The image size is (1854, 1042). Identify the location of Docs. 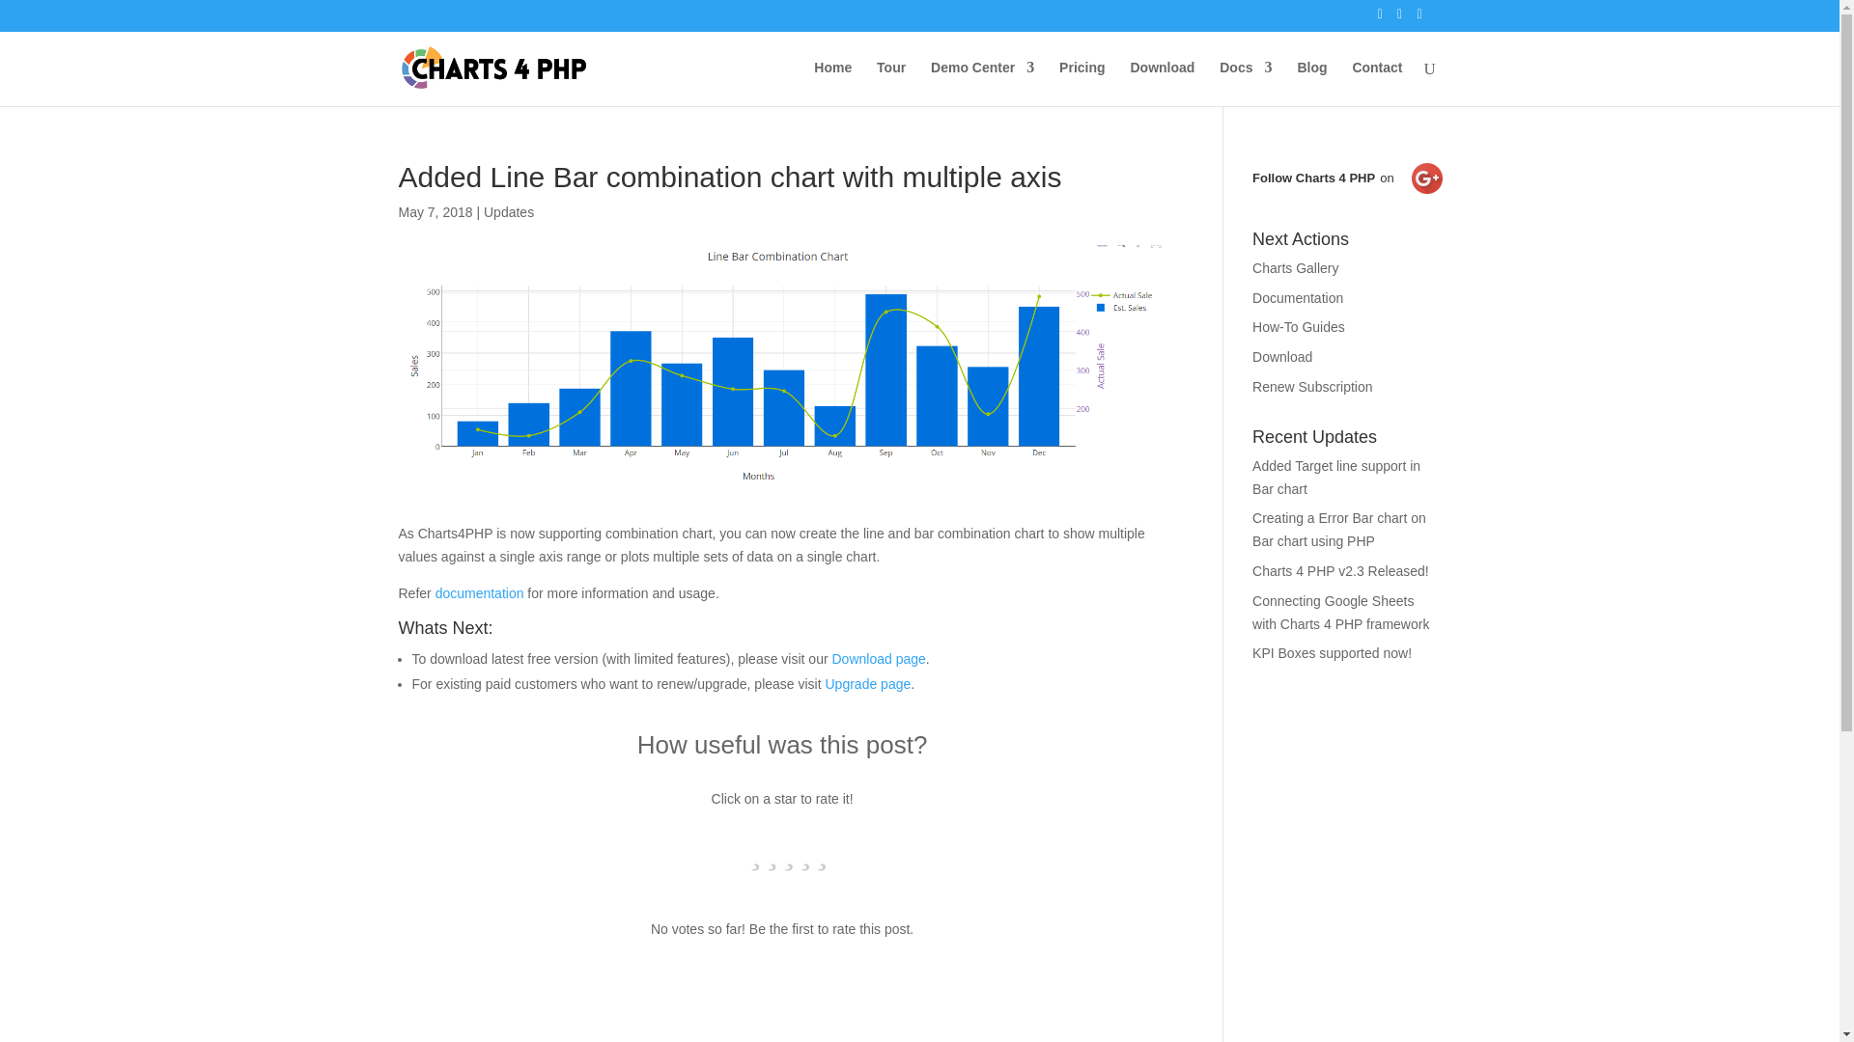
(1246, 83).